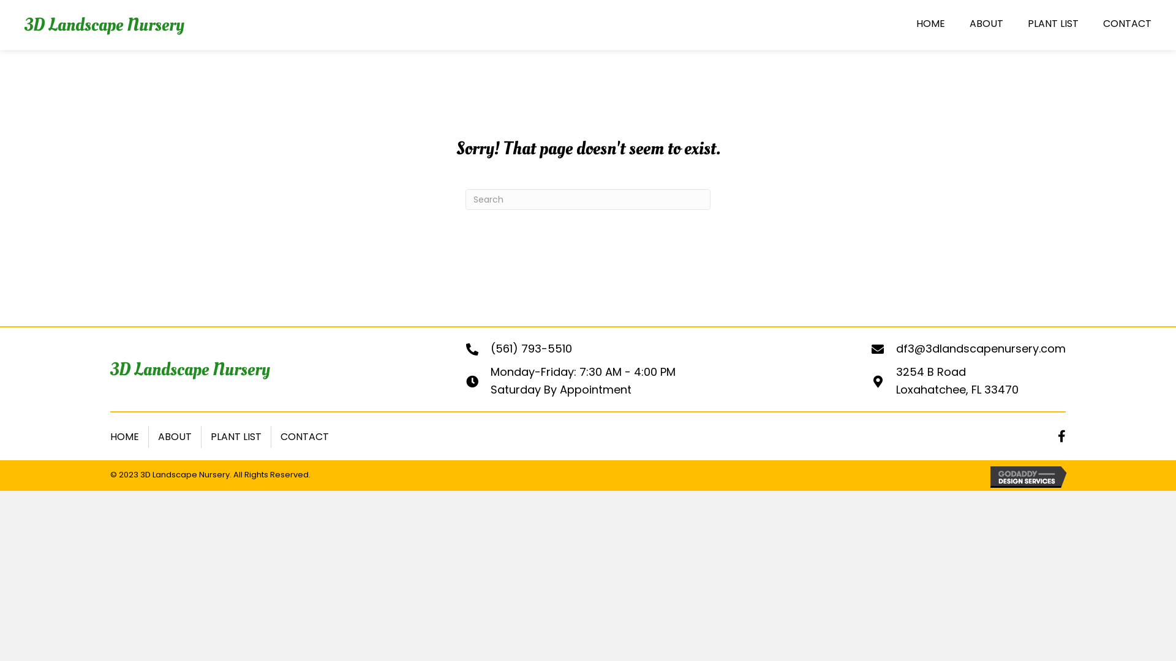 The image size is (1176, 661). Describe the element at coordinates (986, 25) in the screenshot. I see `ABOUT` at that location.